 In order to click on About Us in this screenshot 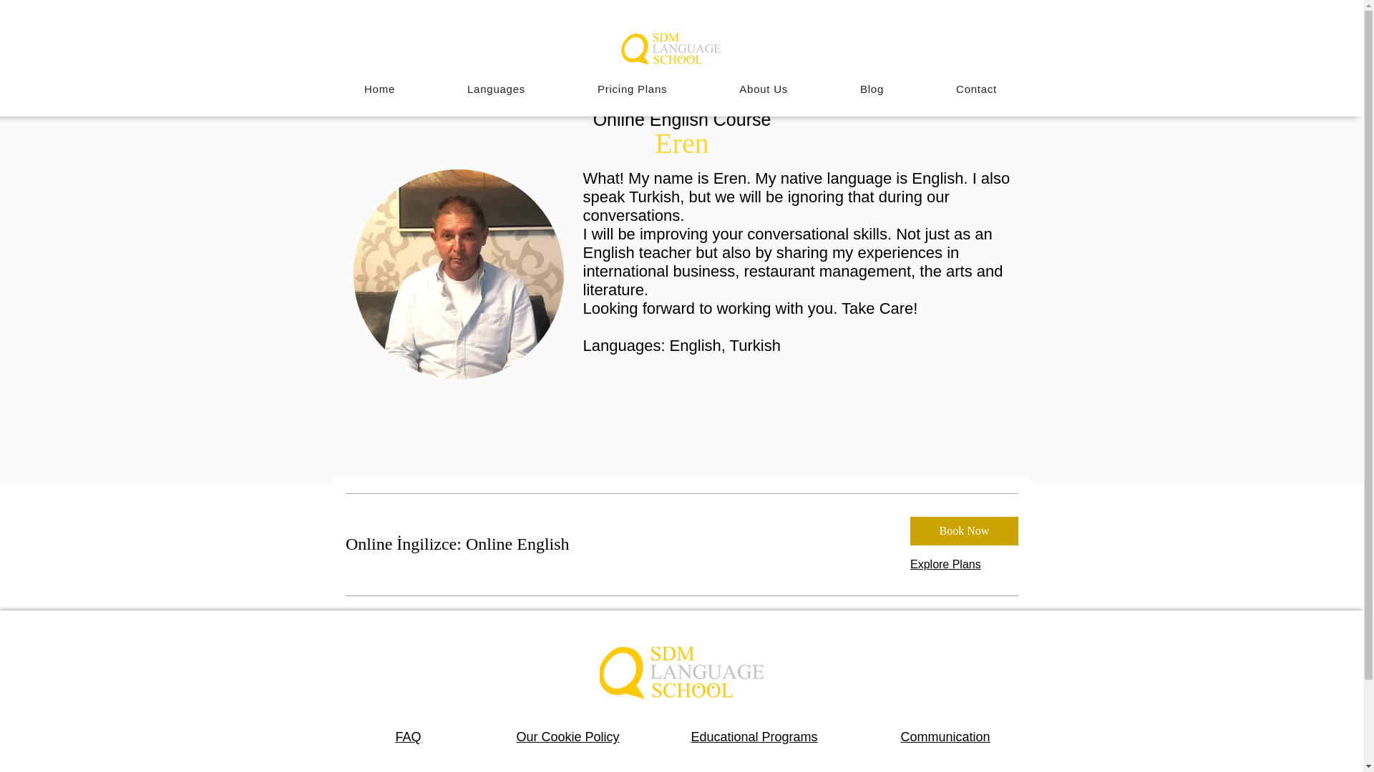, I will do `click(764, 89)`.